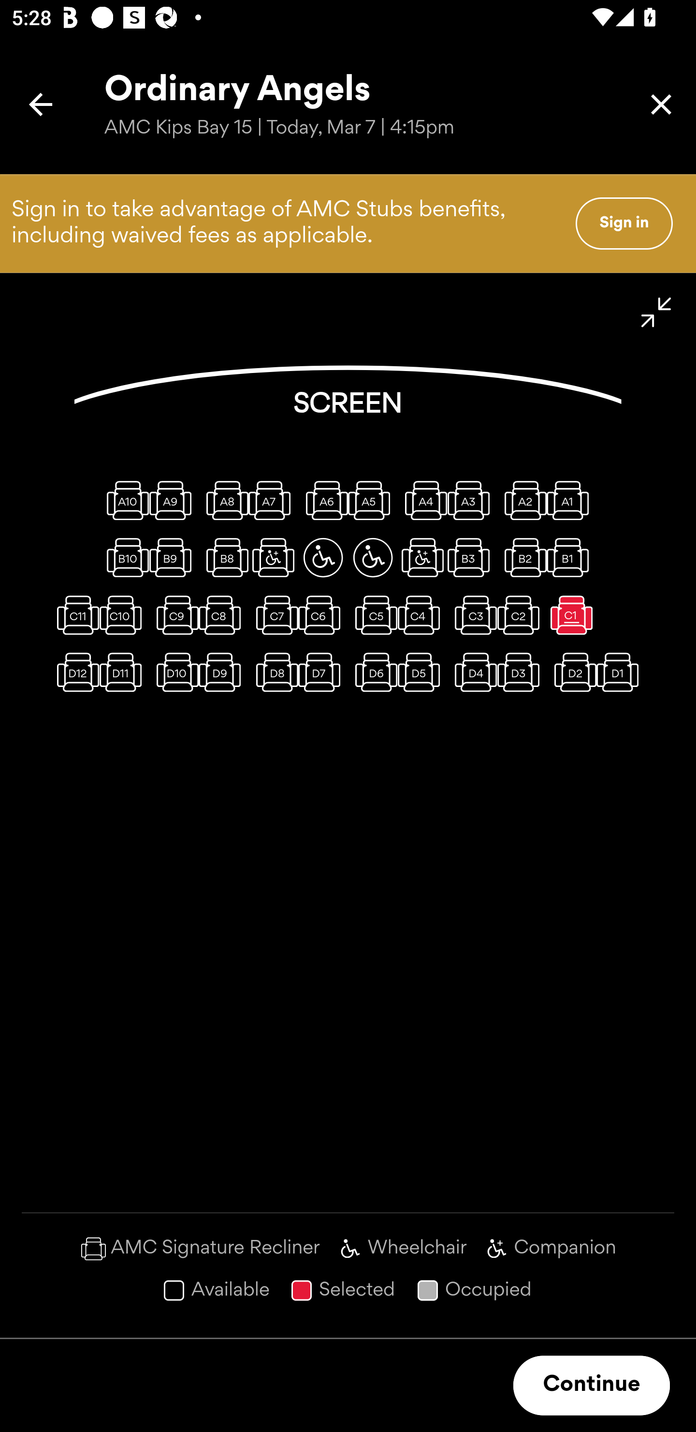 The width and height of the screenshot is (696, 1432). What do you see at coordinates (373, 614) in the screenshot?
I see `C5, Regular seat, available` at bounding box center [373, 614].